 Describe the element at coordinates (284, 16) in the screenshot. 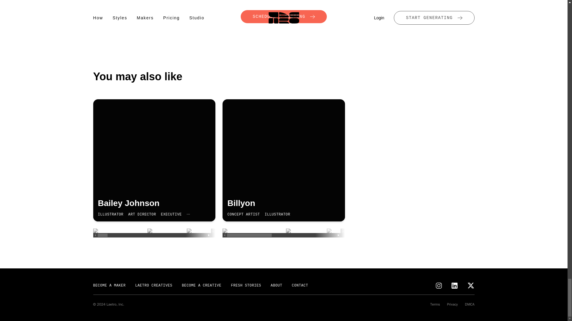

I see `DMCA` at that location.